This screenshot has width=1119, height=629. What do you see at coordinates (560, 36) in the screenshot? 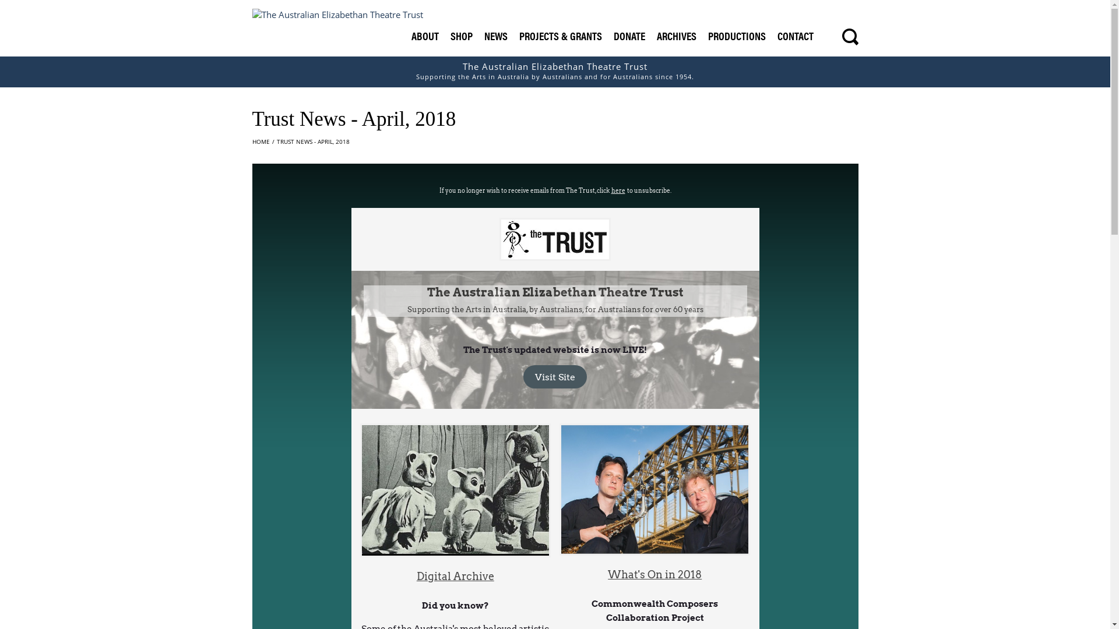
I see `PROJECTS & GRANTS` at bounding box center [560, 36].